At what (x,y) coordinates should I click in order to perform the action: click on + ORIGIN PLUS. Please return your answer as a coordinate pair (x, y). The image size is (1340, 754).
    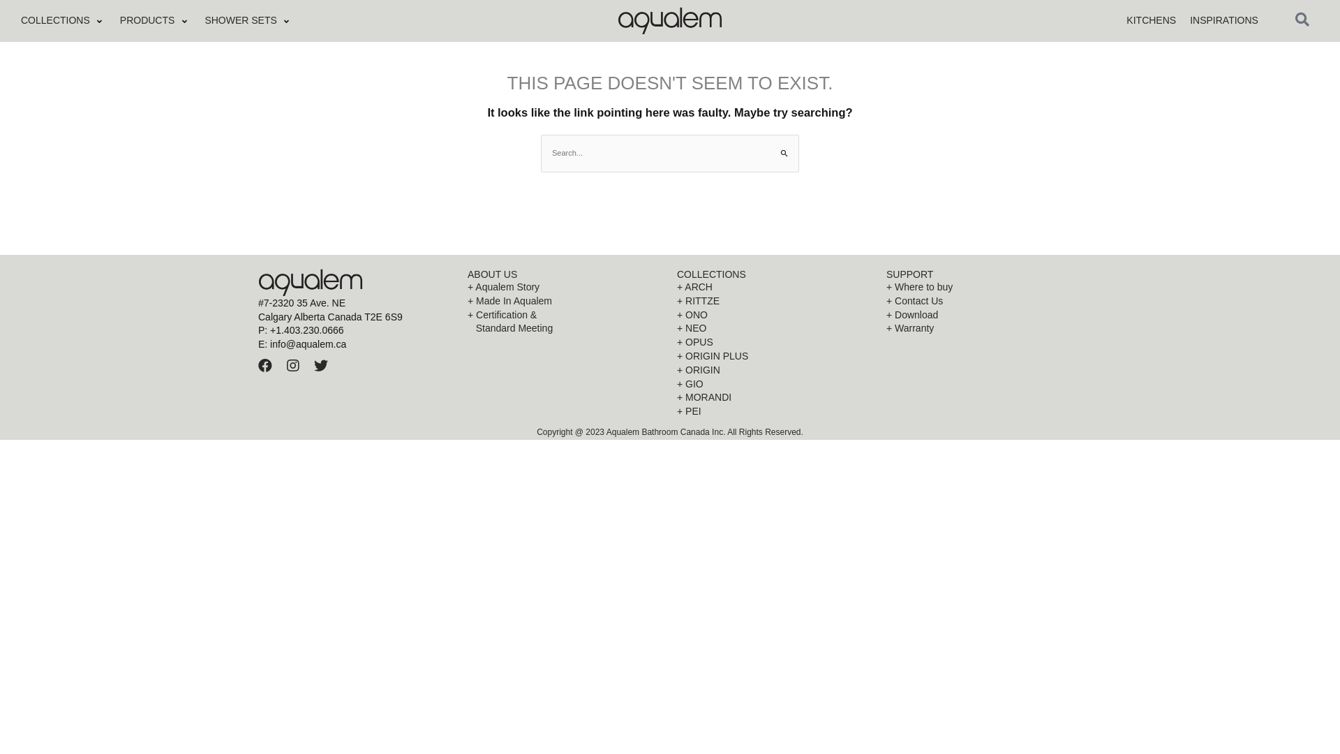
    Looking at the image, I should click on (775, 357).